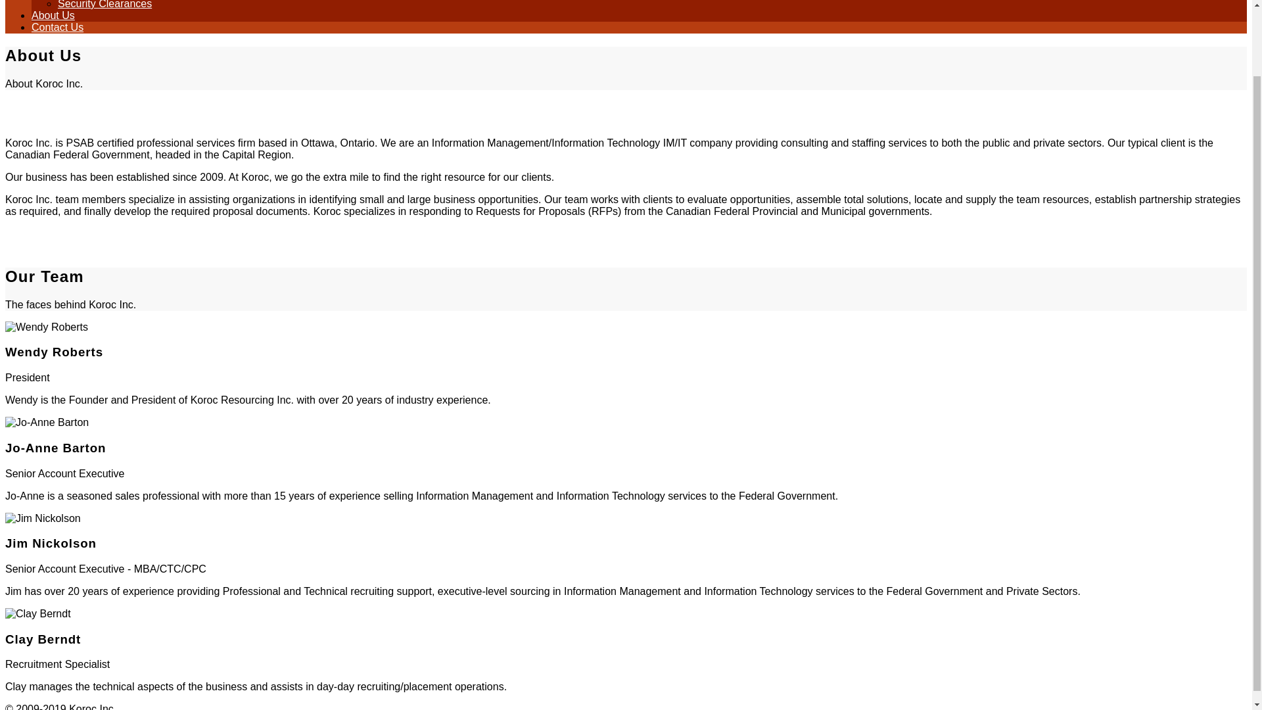 The height and width of the screenshot is (710, 1262). I want to click on Security Clearances, so click(105, 5).